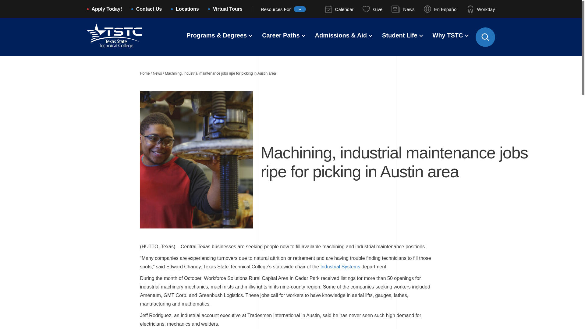 The image size is (585, 329). What do you see at coordinates (339, 9) in the screenshot?
I see `Calendar` at bounding box center [339, 9].